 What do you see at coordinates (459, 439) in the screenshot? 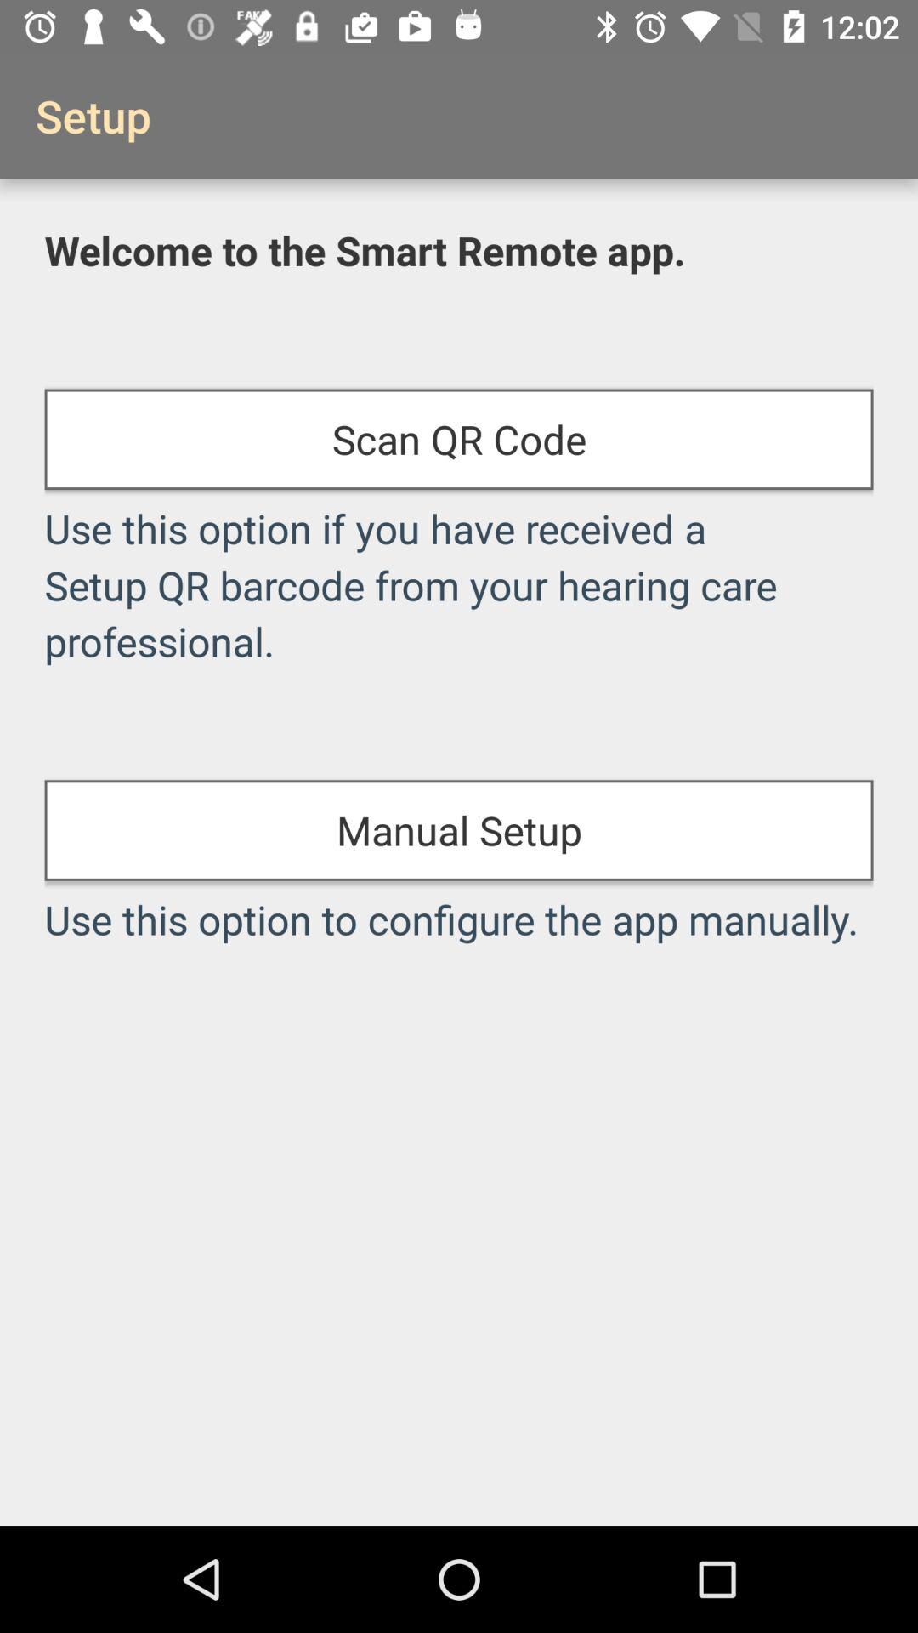
I see `open scan qr code` at bounding box center [459, 439].